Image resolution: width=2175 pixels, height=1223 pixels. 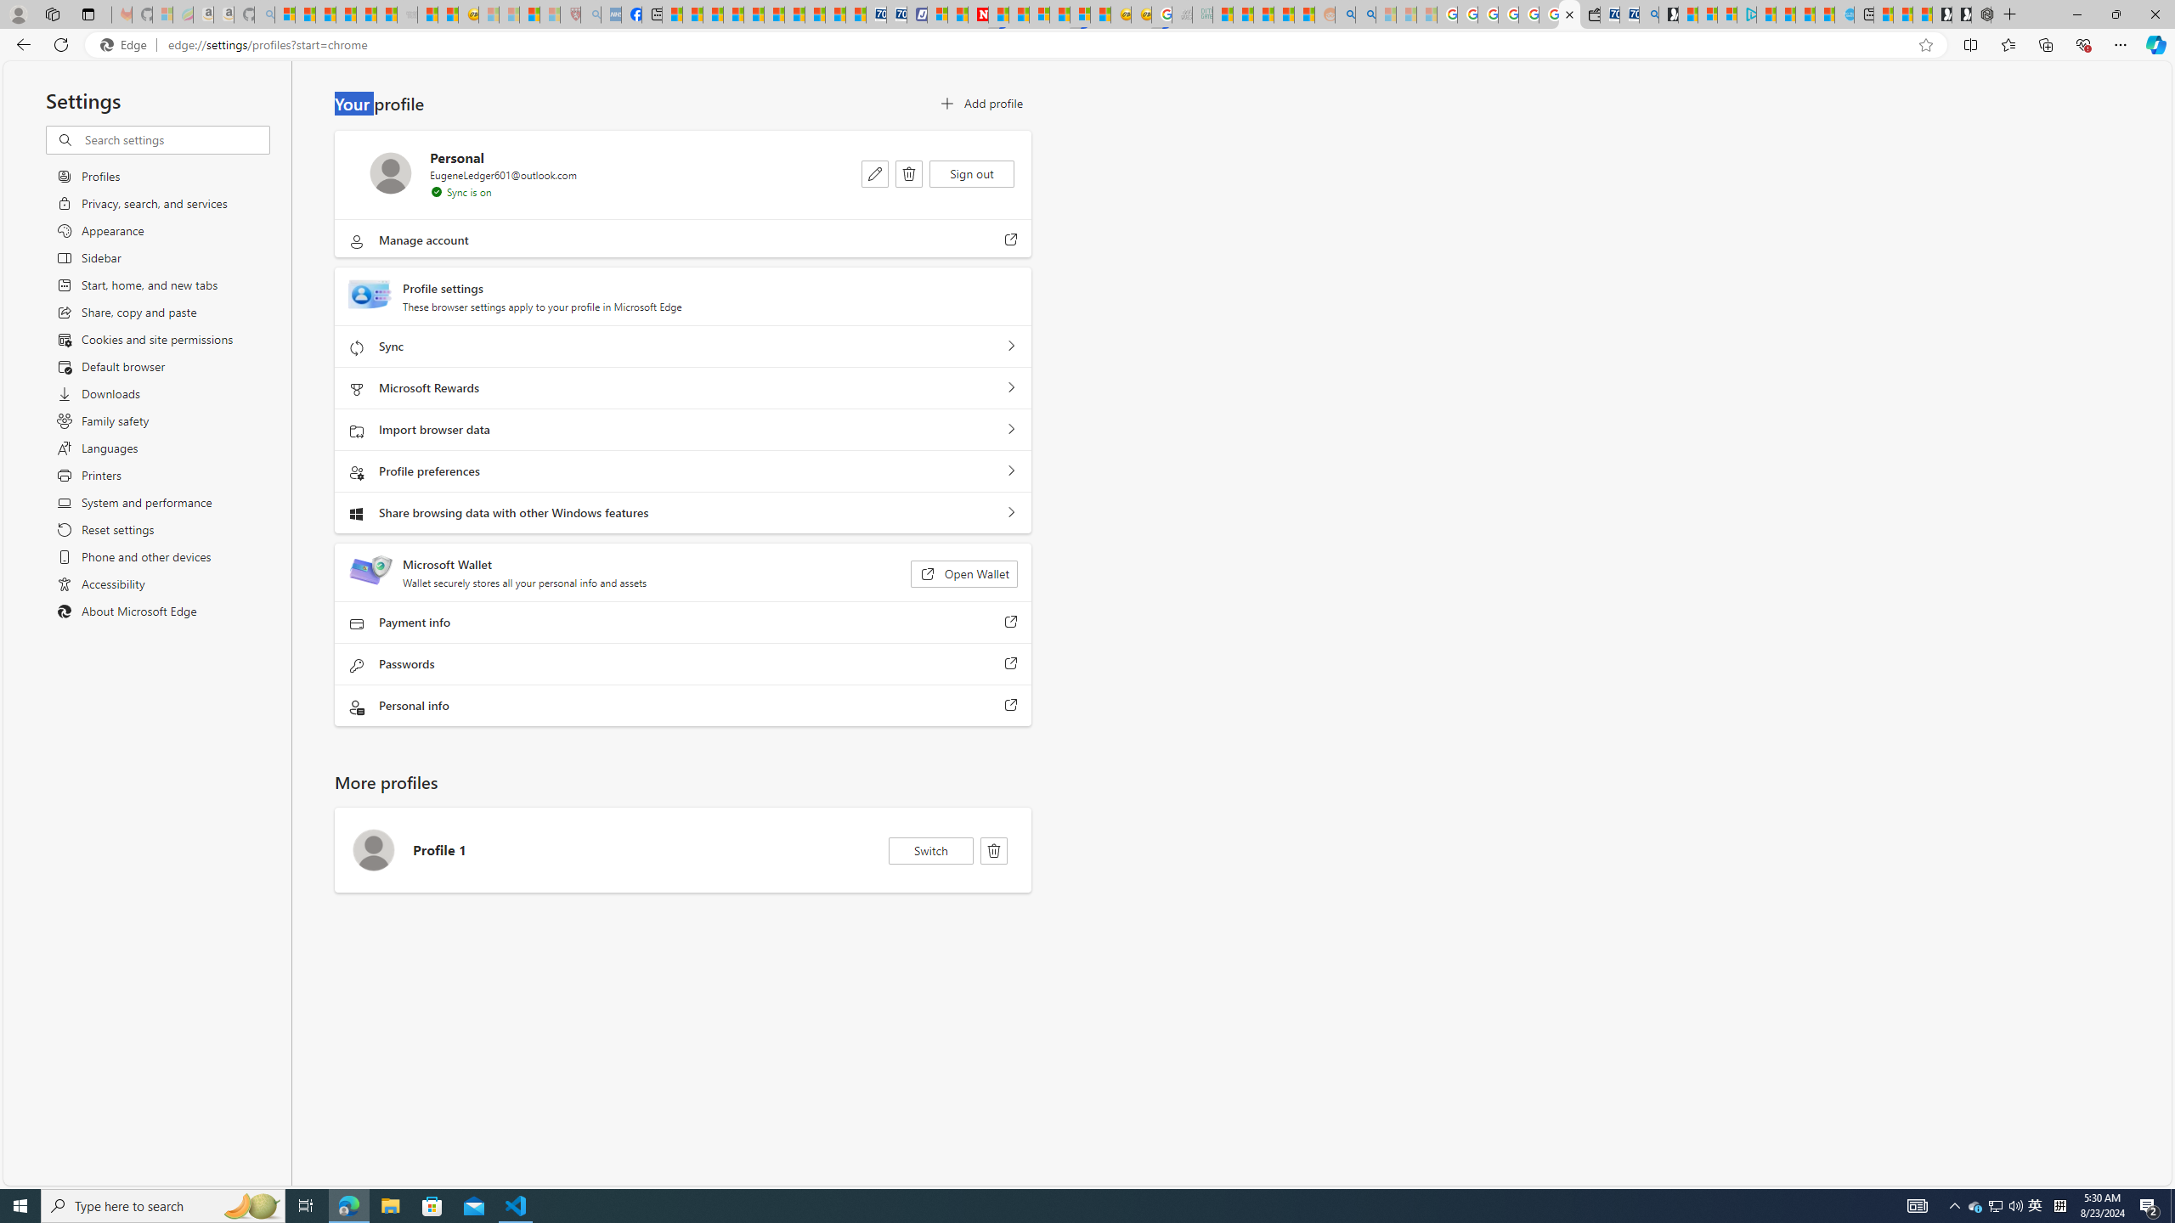 What do you see at coordinates (1011, 240) in the screenshot?
I see `Manage account` at bounding box center [1011, 240].